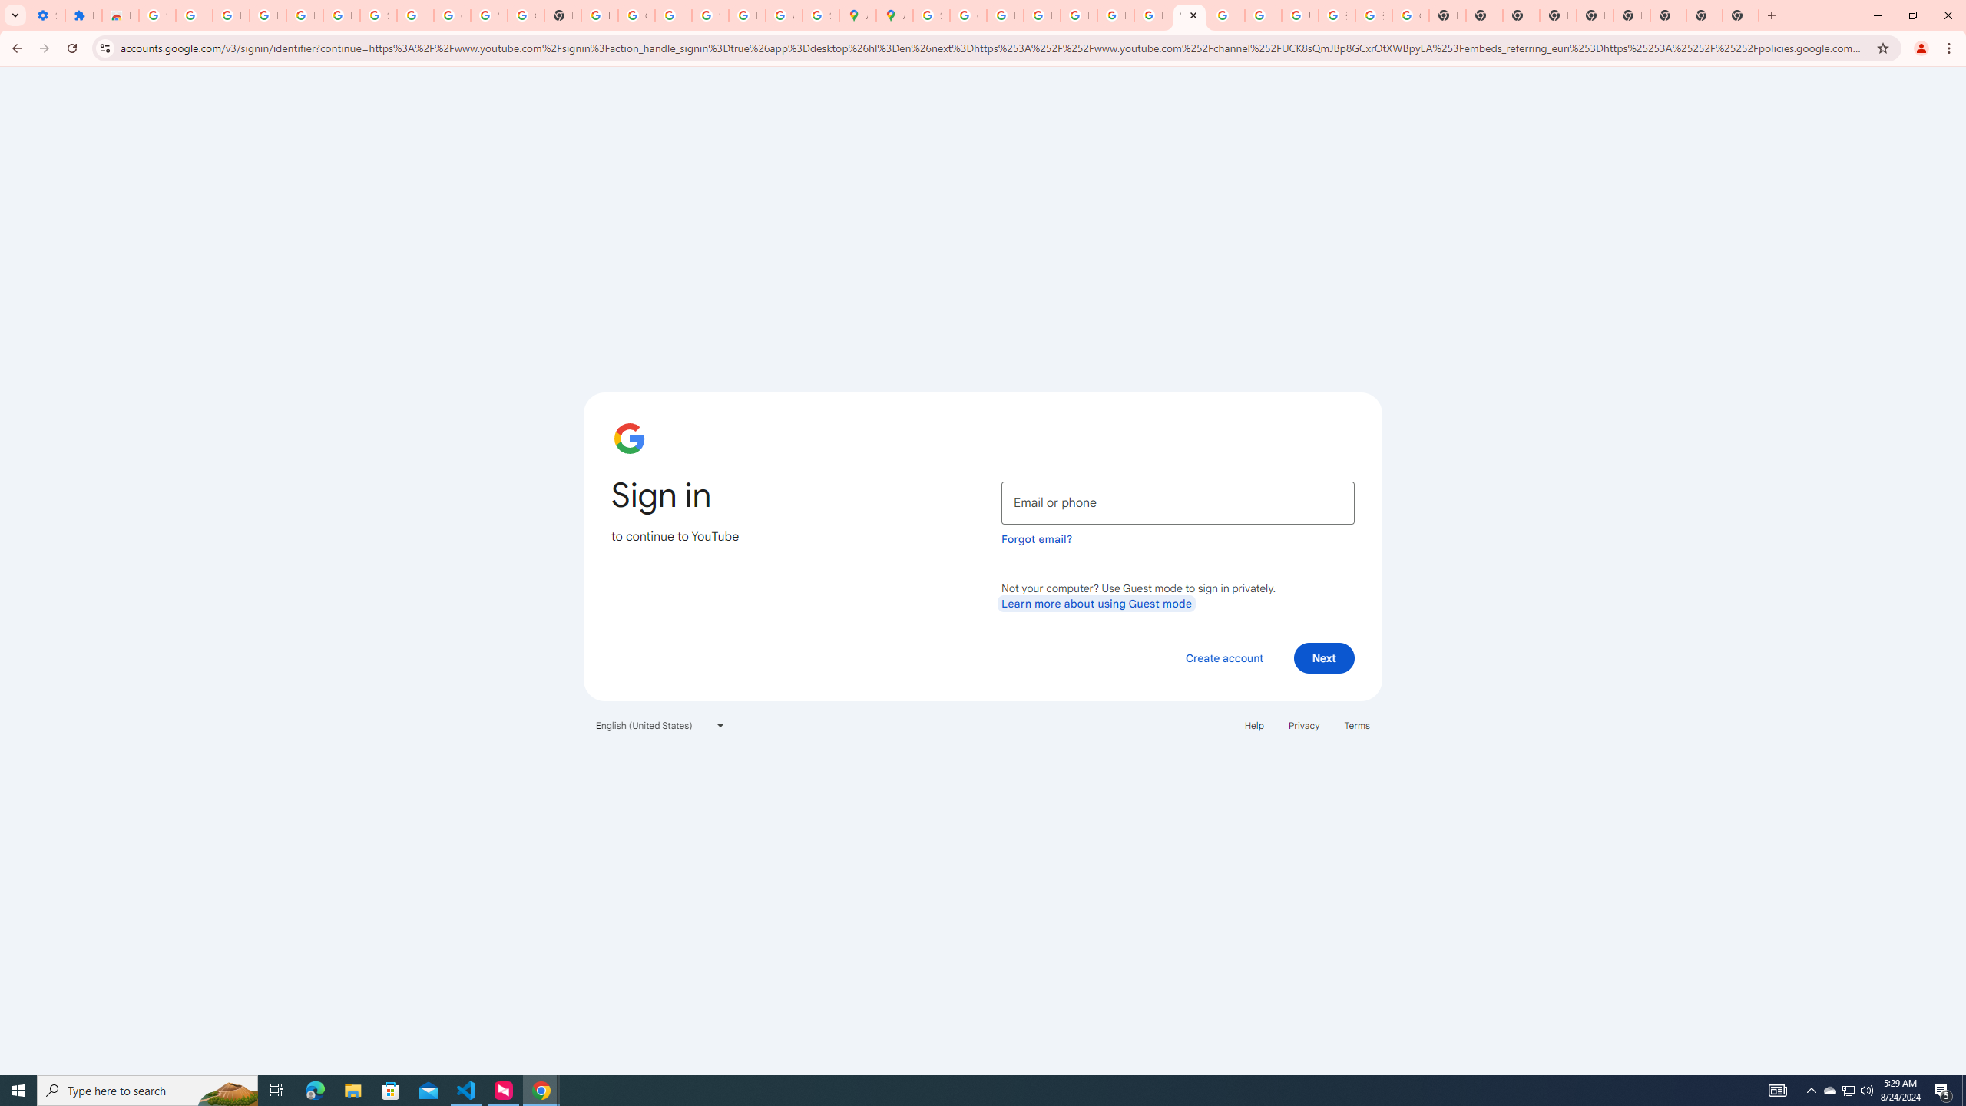  I want to click on English (United States), so click(660, 725).